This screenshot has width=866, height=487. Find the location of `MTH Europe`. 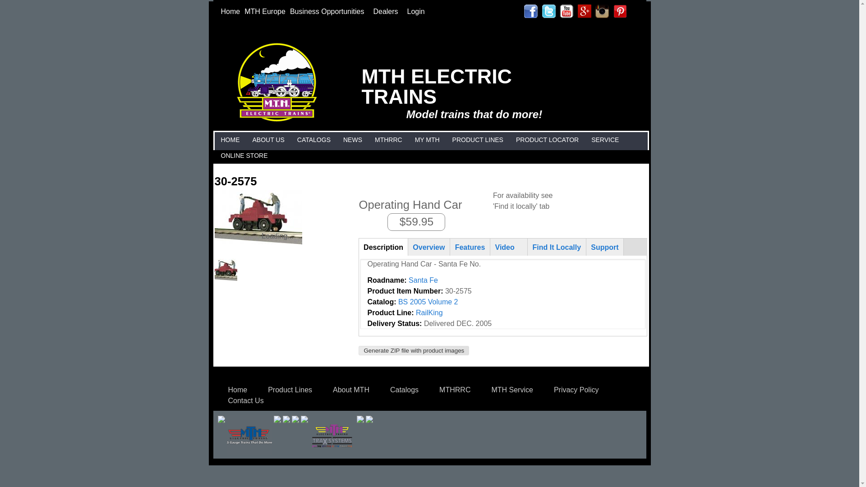

MTH Europe is located at coordinates (265, 11).